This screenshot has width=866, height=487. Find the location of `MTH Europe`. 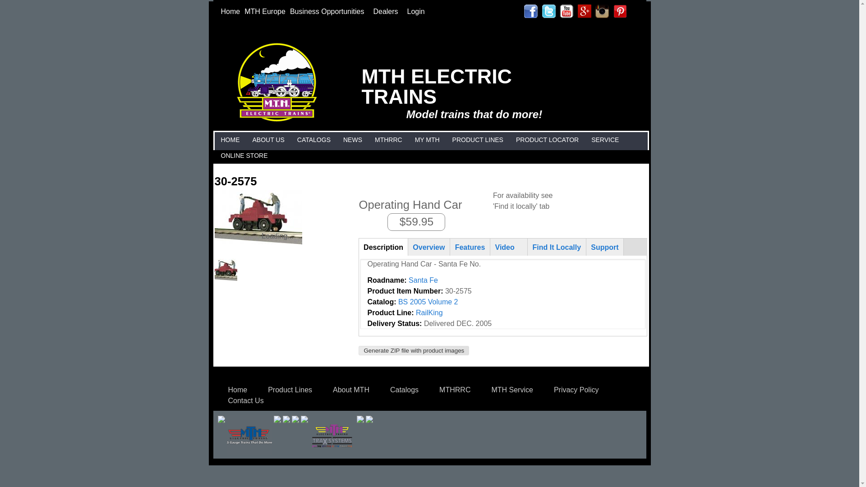

MTH Europe is located at coordinates (265, 11).